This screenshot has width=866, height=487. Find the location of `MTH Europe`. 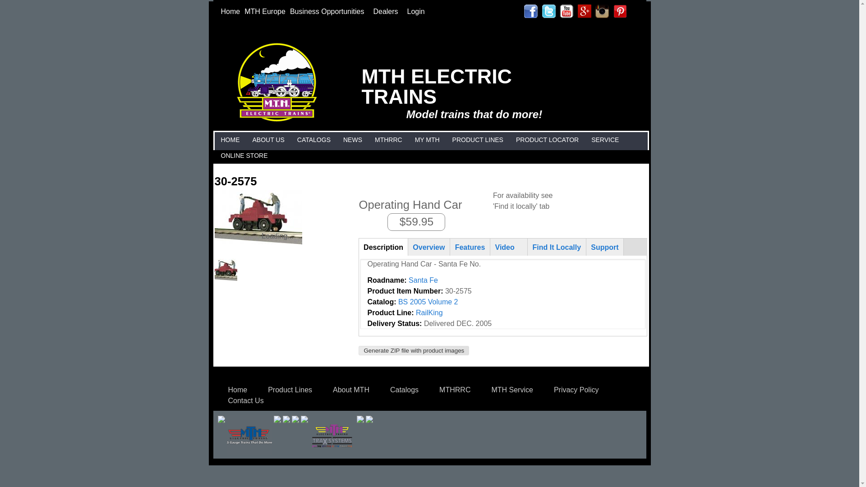

MTH Europe is located at coordinates (265, 11).